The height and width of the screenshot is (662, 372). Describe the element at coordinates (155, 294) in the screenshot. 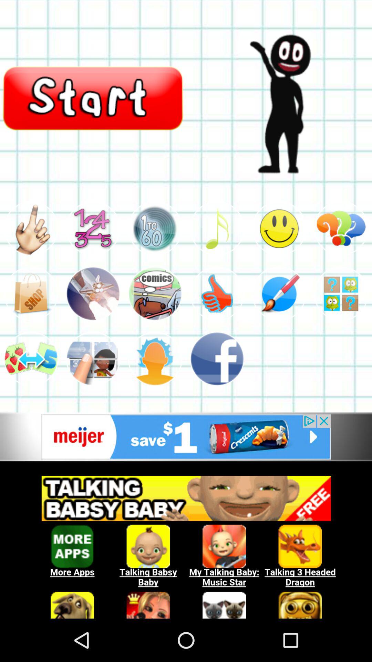

I see `select item` at that location.